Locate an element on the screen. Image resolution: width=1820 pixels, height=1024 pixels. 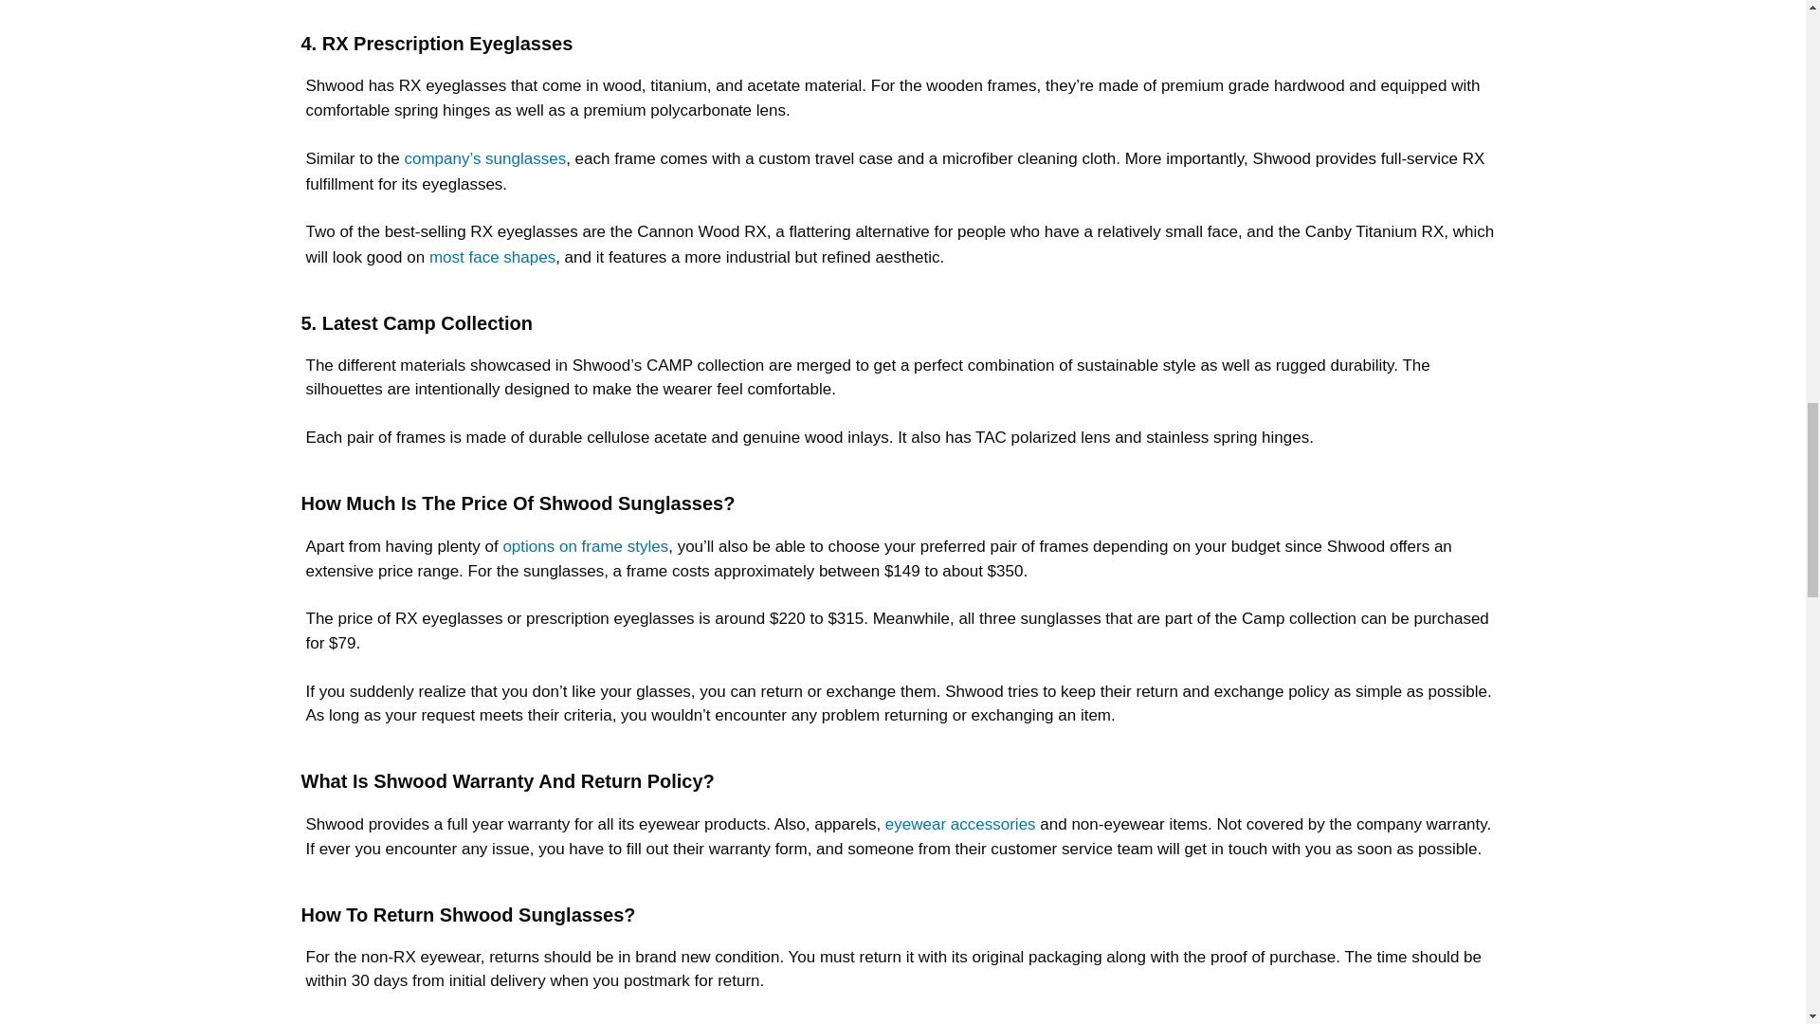
options on frame styles is located at coordinates (584, 546).